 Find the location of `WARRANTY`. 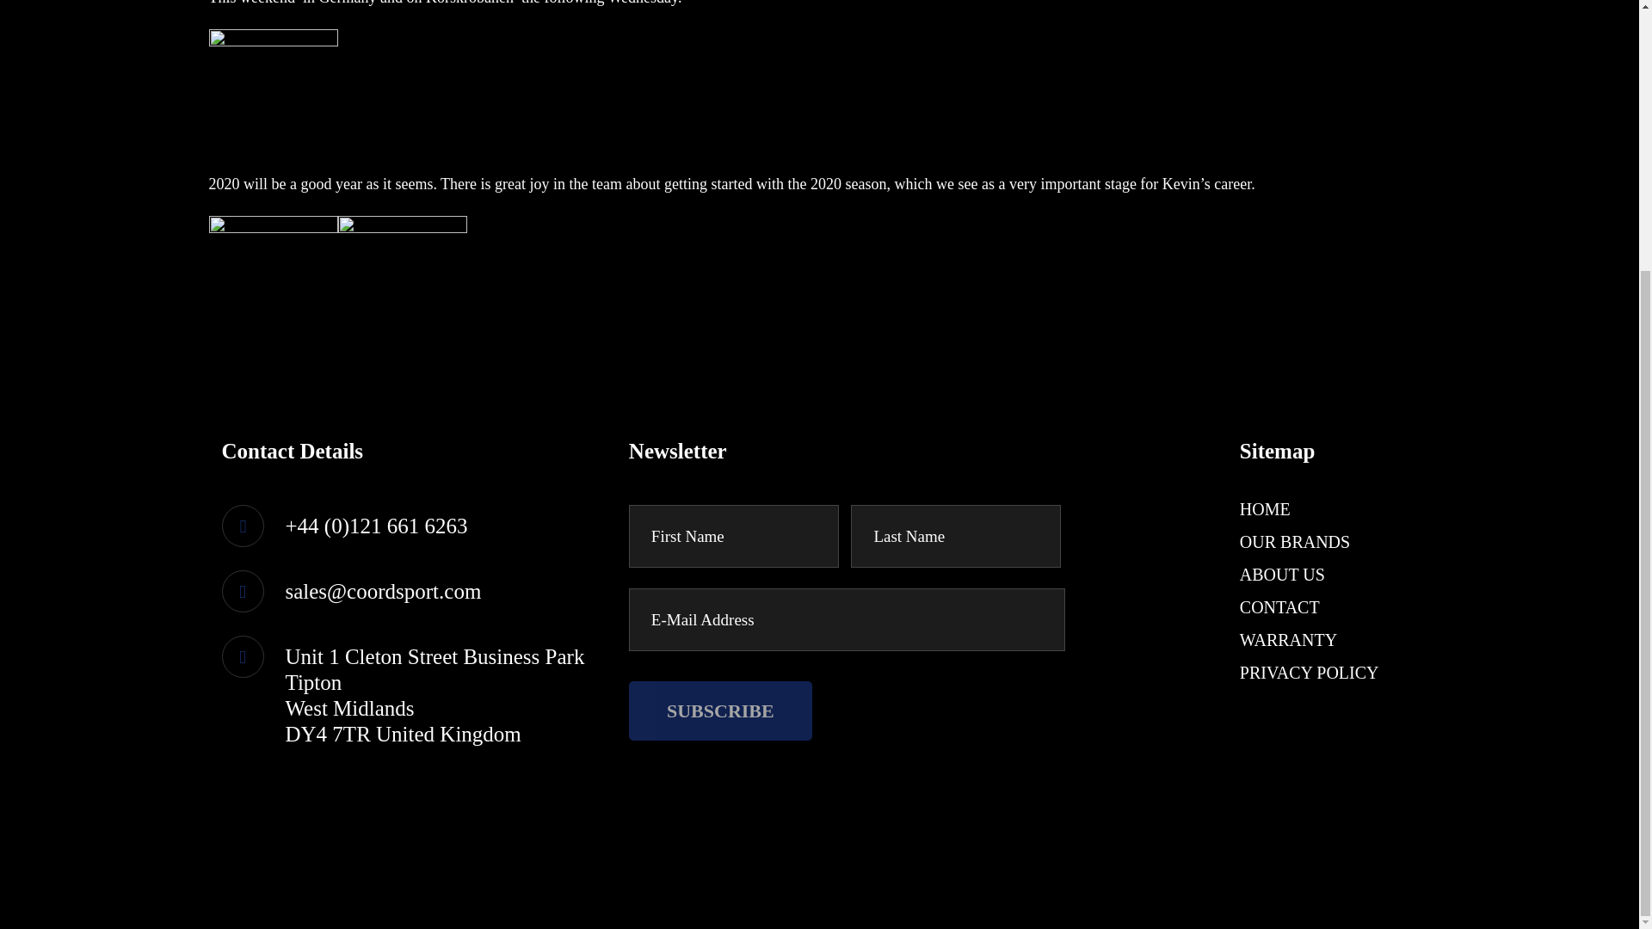

WARRANTY is located at coordinates (1288, 640).